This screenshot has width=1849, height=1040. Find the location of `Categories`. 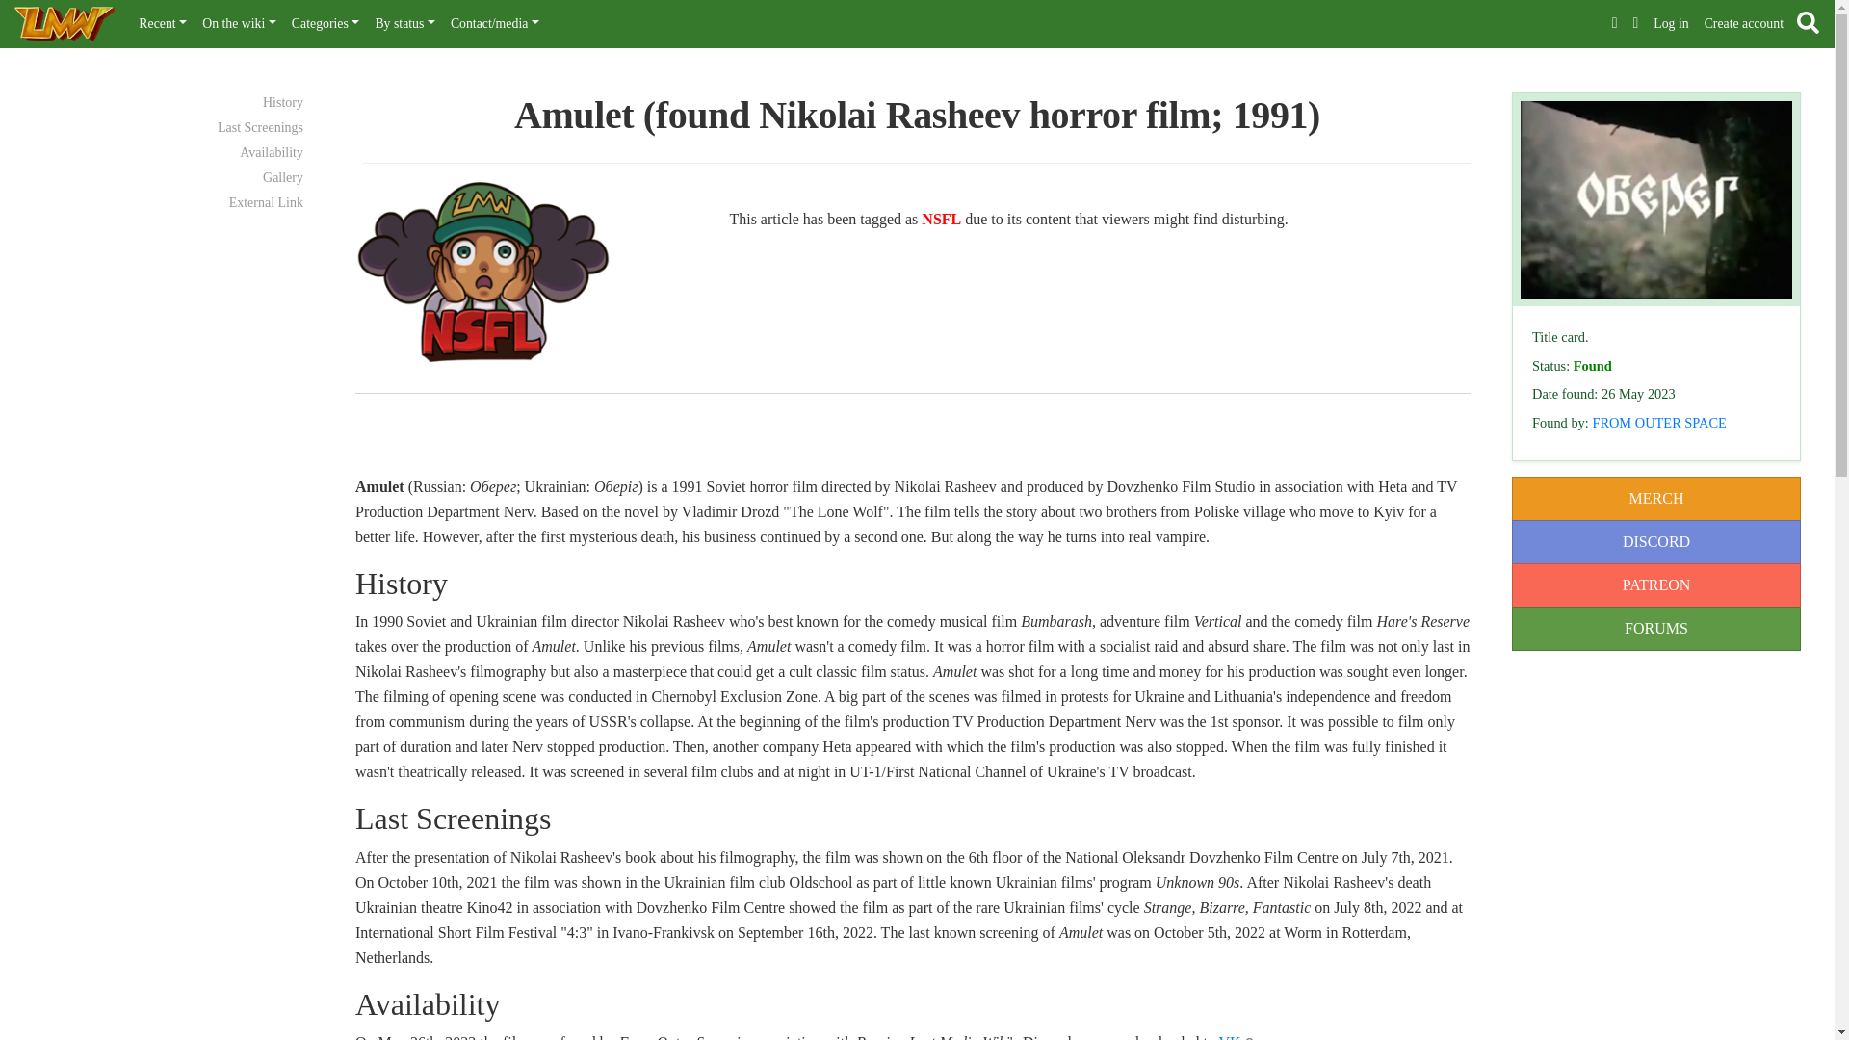

Categories is located at coordinates (326, 24).